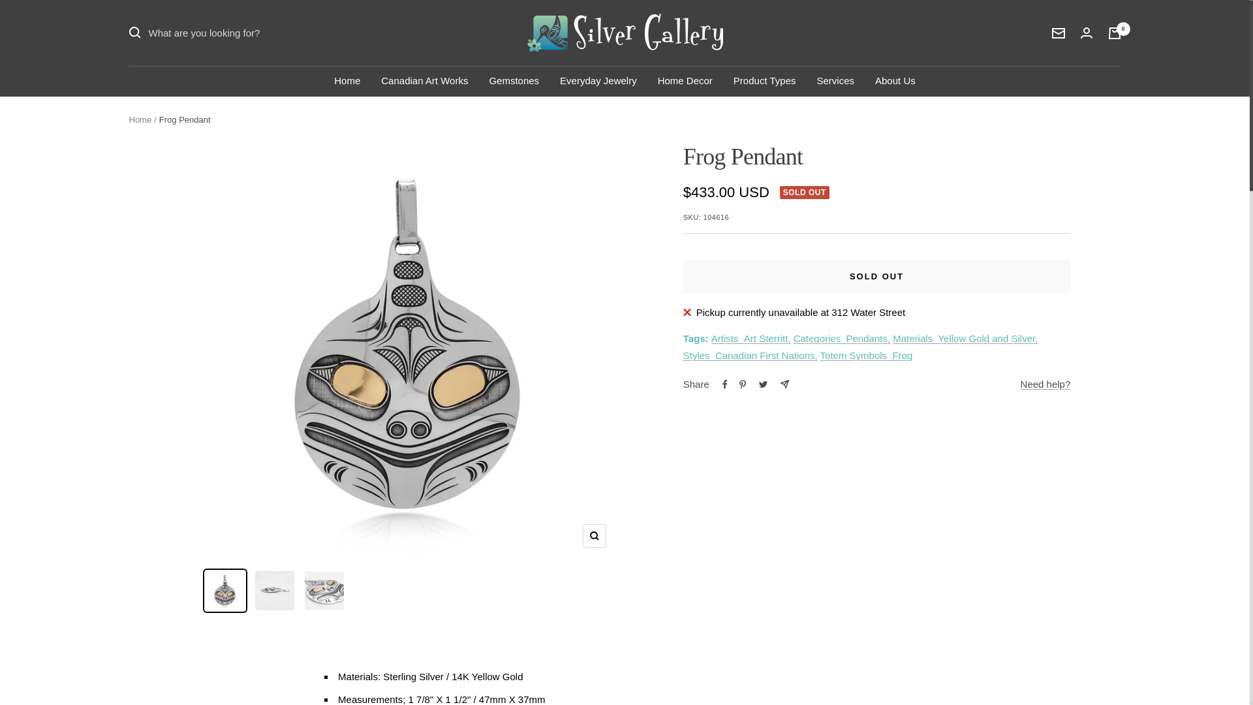 Image resolution: width=1253 pixels, height=705 pixels. What do you see at coordinates (835, 81) in the screenshot?
I see `Services` at bounding box center [835, 81].